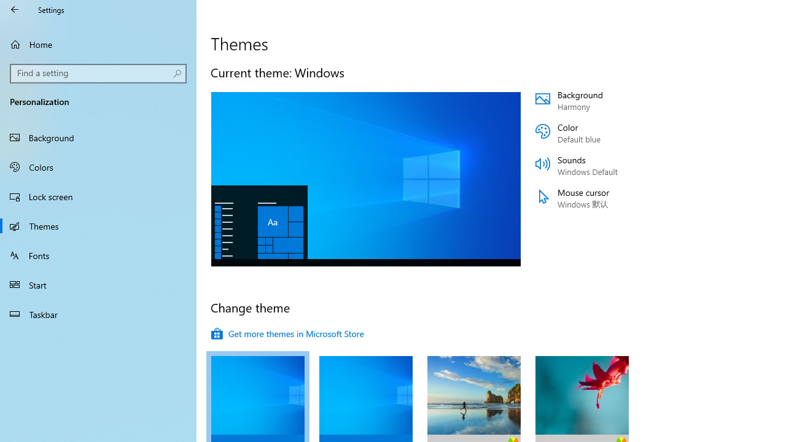  What do you see at coordinates (98, 196) in the screenshot?
I see `Lock screen` at bounding box center [98, 196].